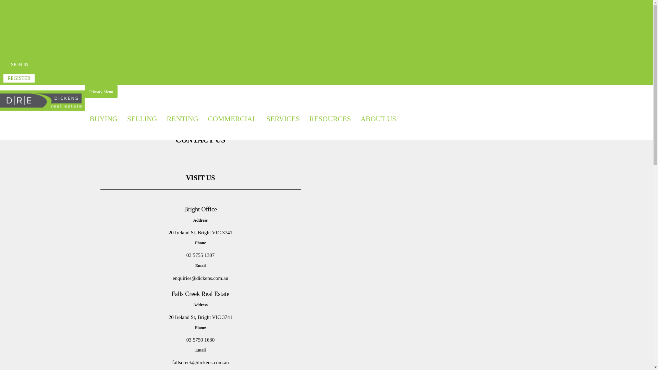 The height and width of the screenshot is (370, 658). I want to click on ABOUT US, so click(378, 119).